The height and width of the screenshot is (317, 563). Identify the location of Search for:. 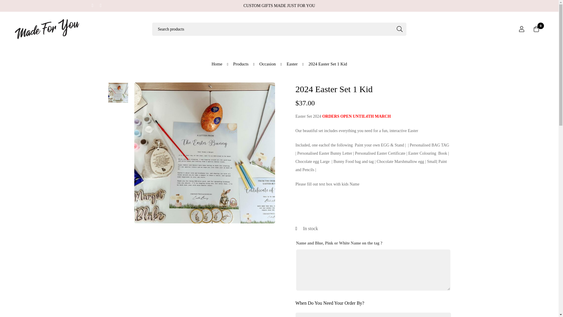
(279, 29).